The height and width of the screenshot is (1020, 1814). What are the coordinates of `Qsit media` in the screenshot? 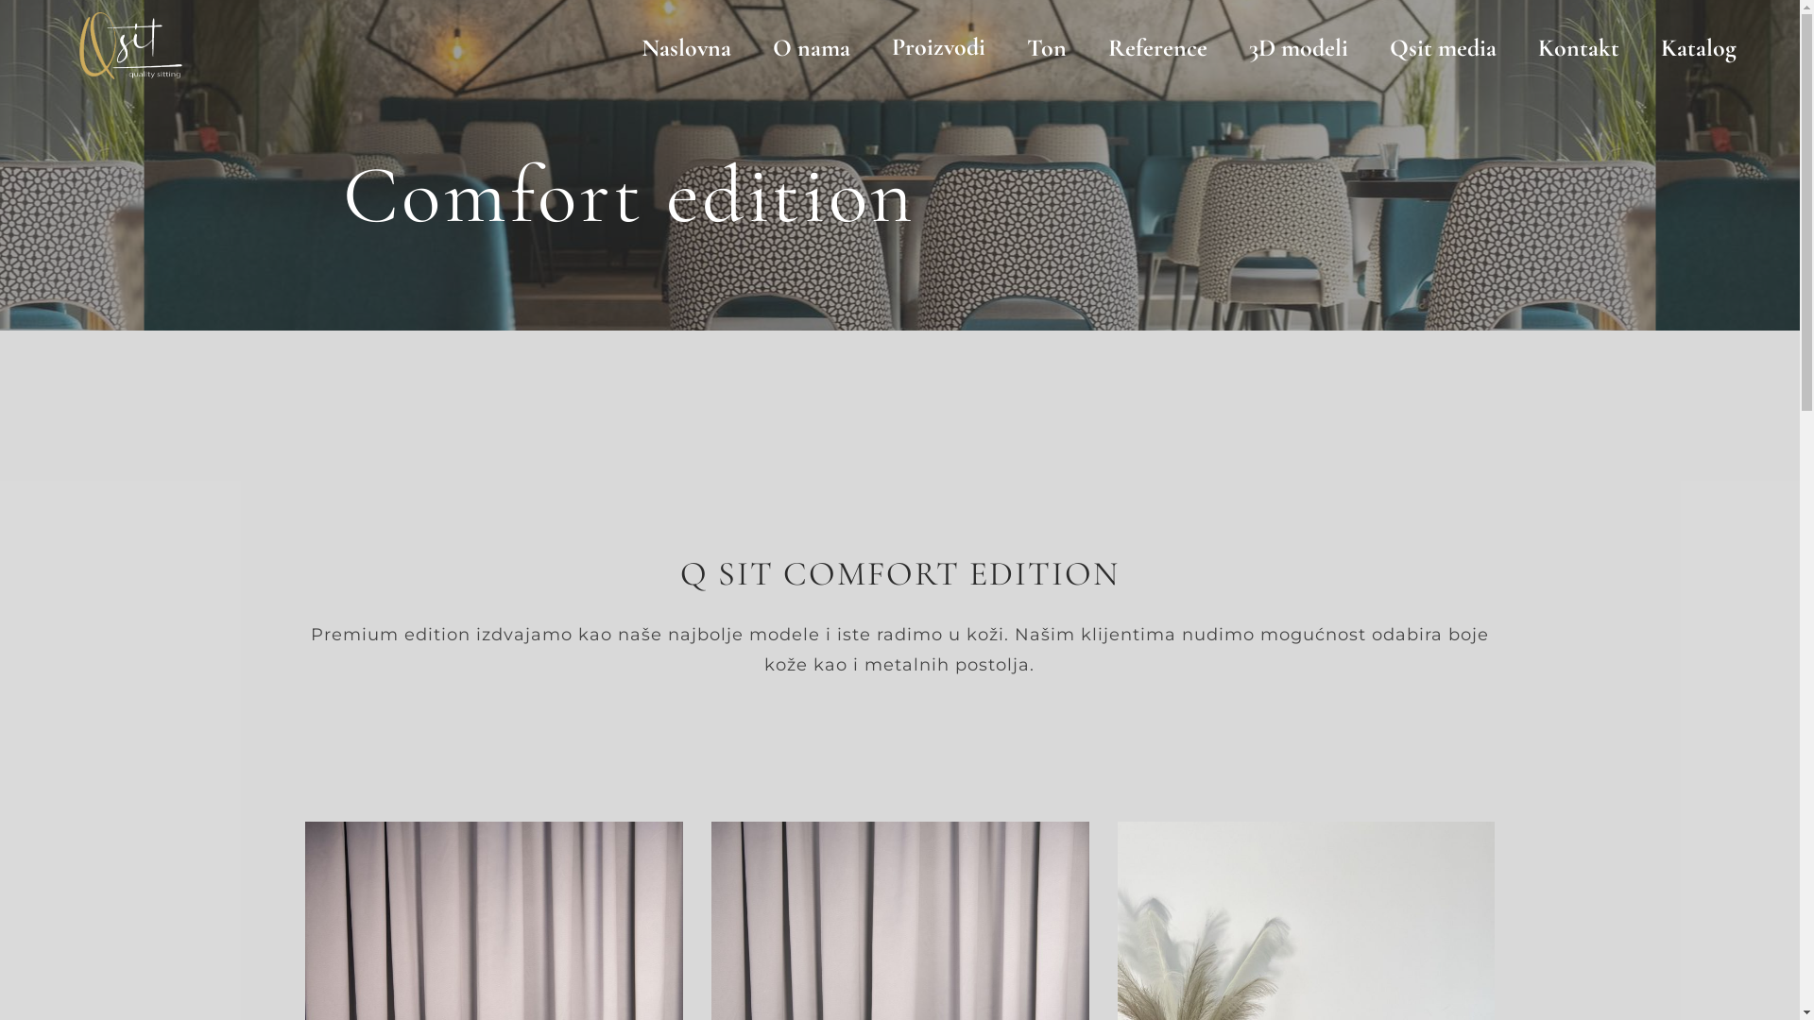 It's located at (1444, 48).